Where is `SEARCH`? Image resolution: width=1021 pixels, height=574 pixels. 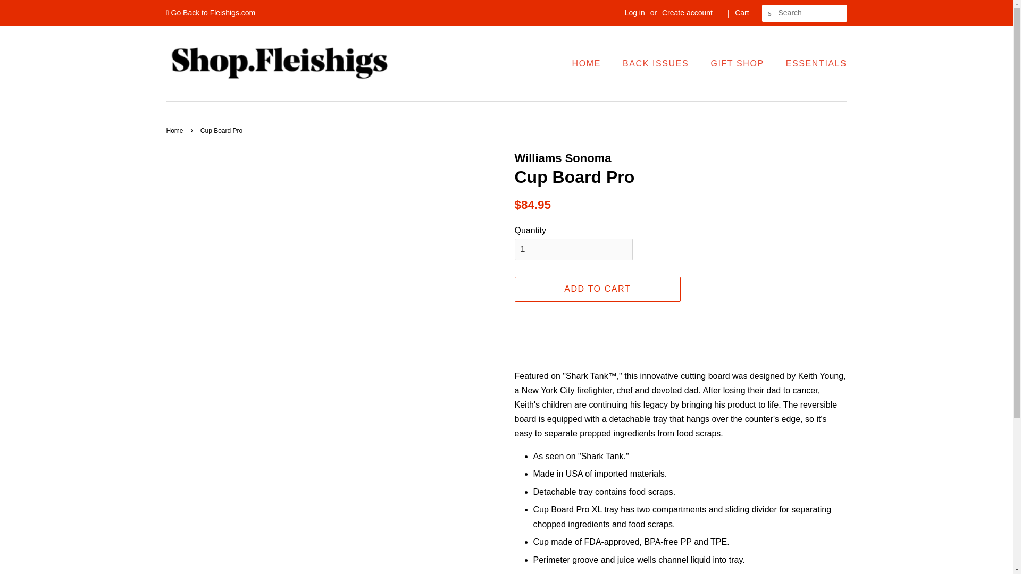 SEARCH is located at coordinates (770, 13).